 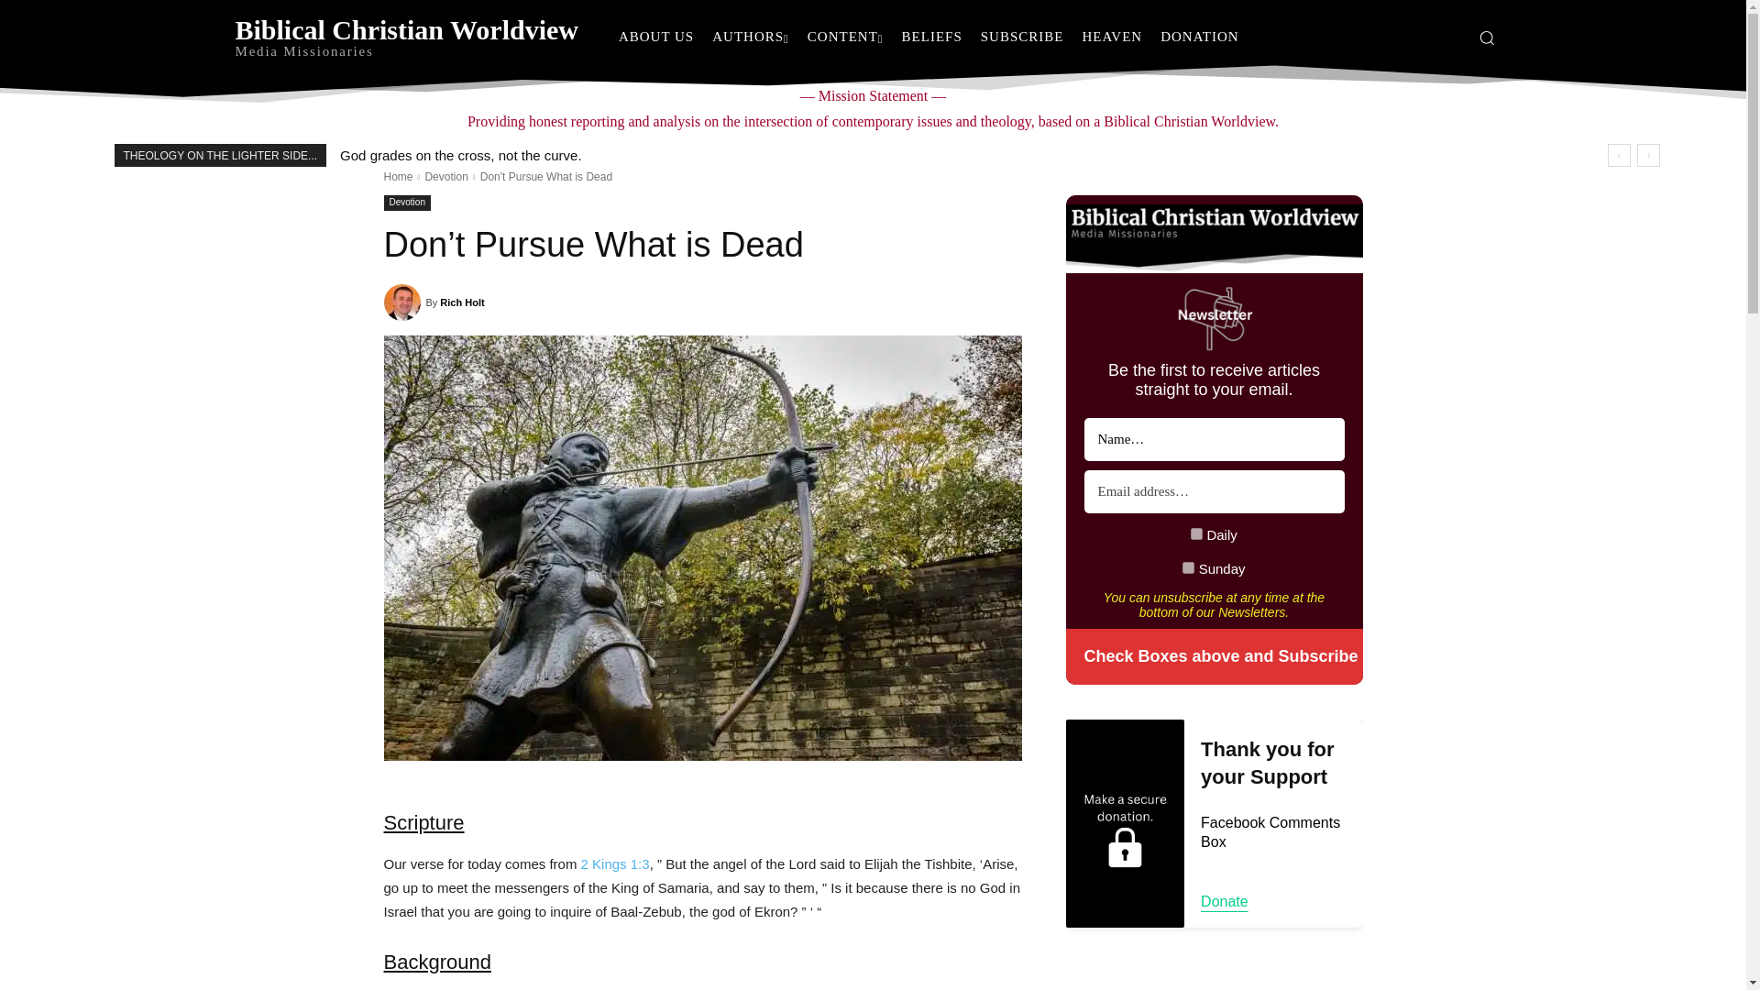 I want to click on View all posts in Devotion, so click(x=445, y=176).